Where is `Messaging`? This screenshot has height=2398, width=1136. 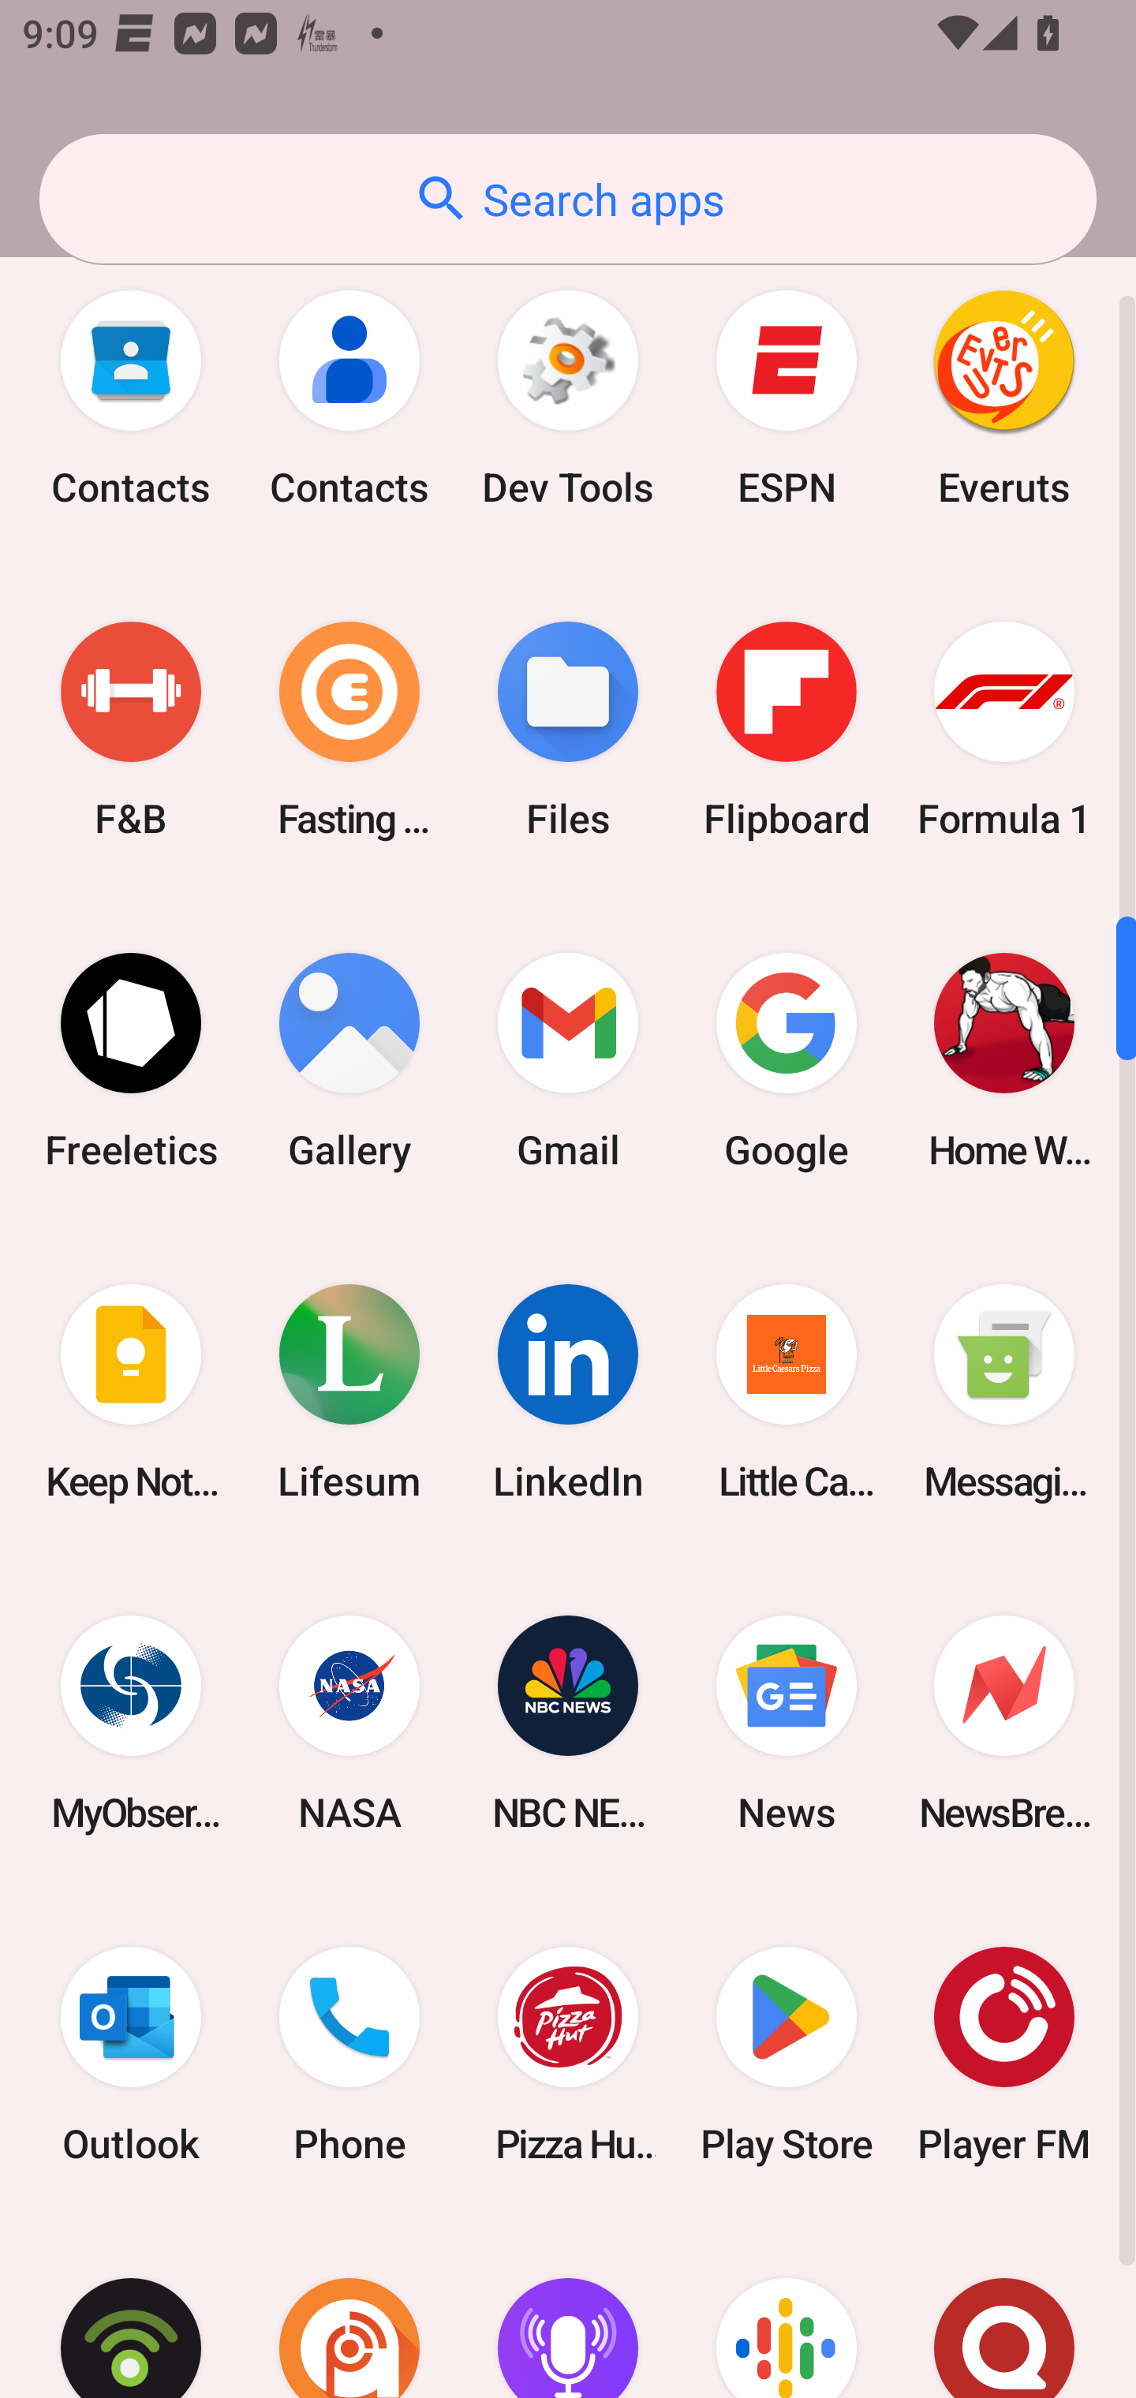
Messaging is located at coordinates (1004, 1393).